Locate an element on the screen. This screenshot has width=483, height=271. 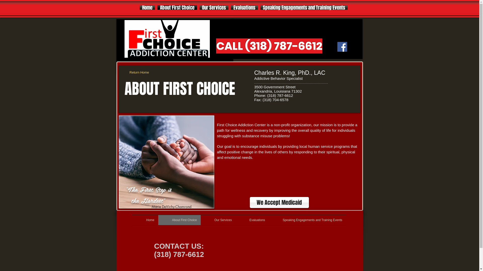
About First Choice is located at coordinates (179, 220).